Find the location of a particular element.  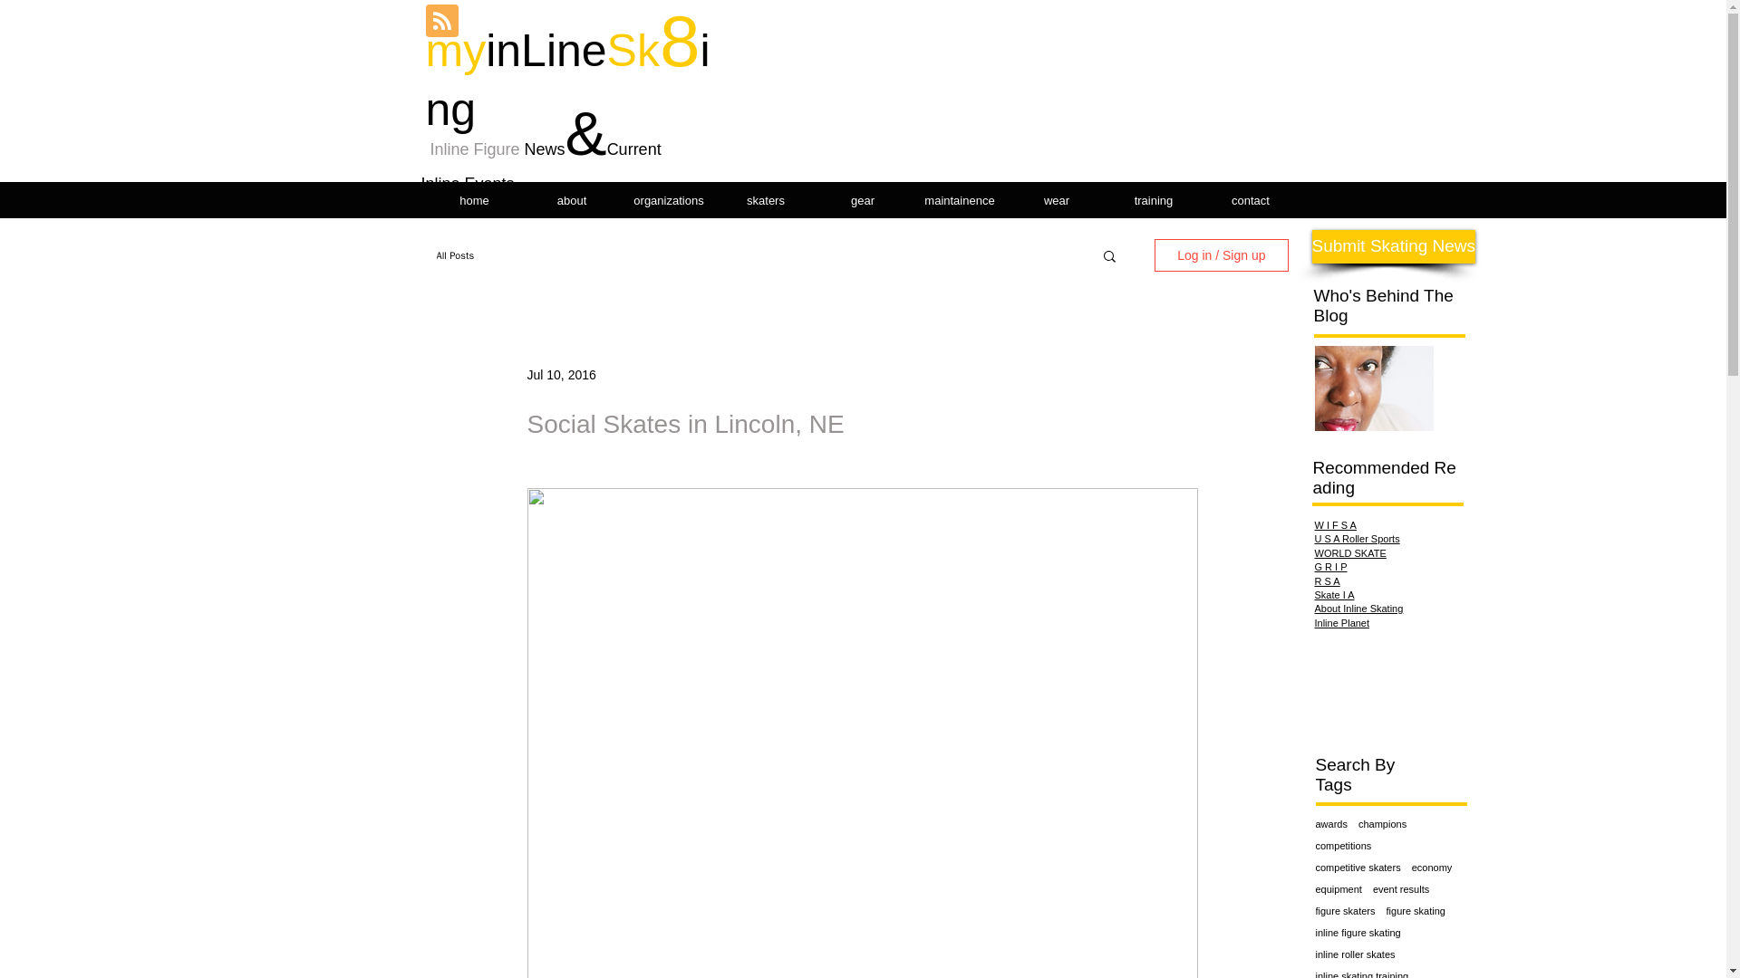

home is located at coordinates (475, 201).